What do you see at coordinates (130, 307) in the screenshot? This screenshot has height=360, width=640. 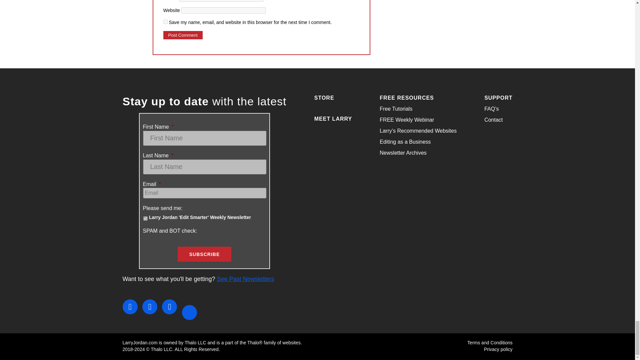 I see `Facebook` at bounding box center [130, 307].